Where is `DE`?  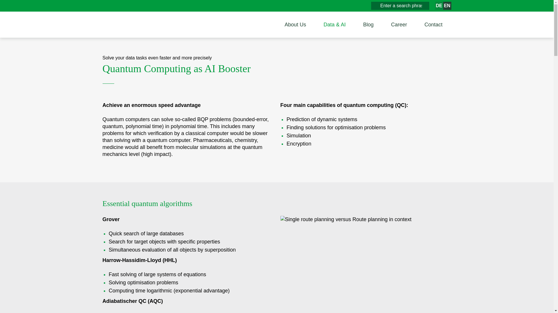
DE is located at coordinates (439, 6).